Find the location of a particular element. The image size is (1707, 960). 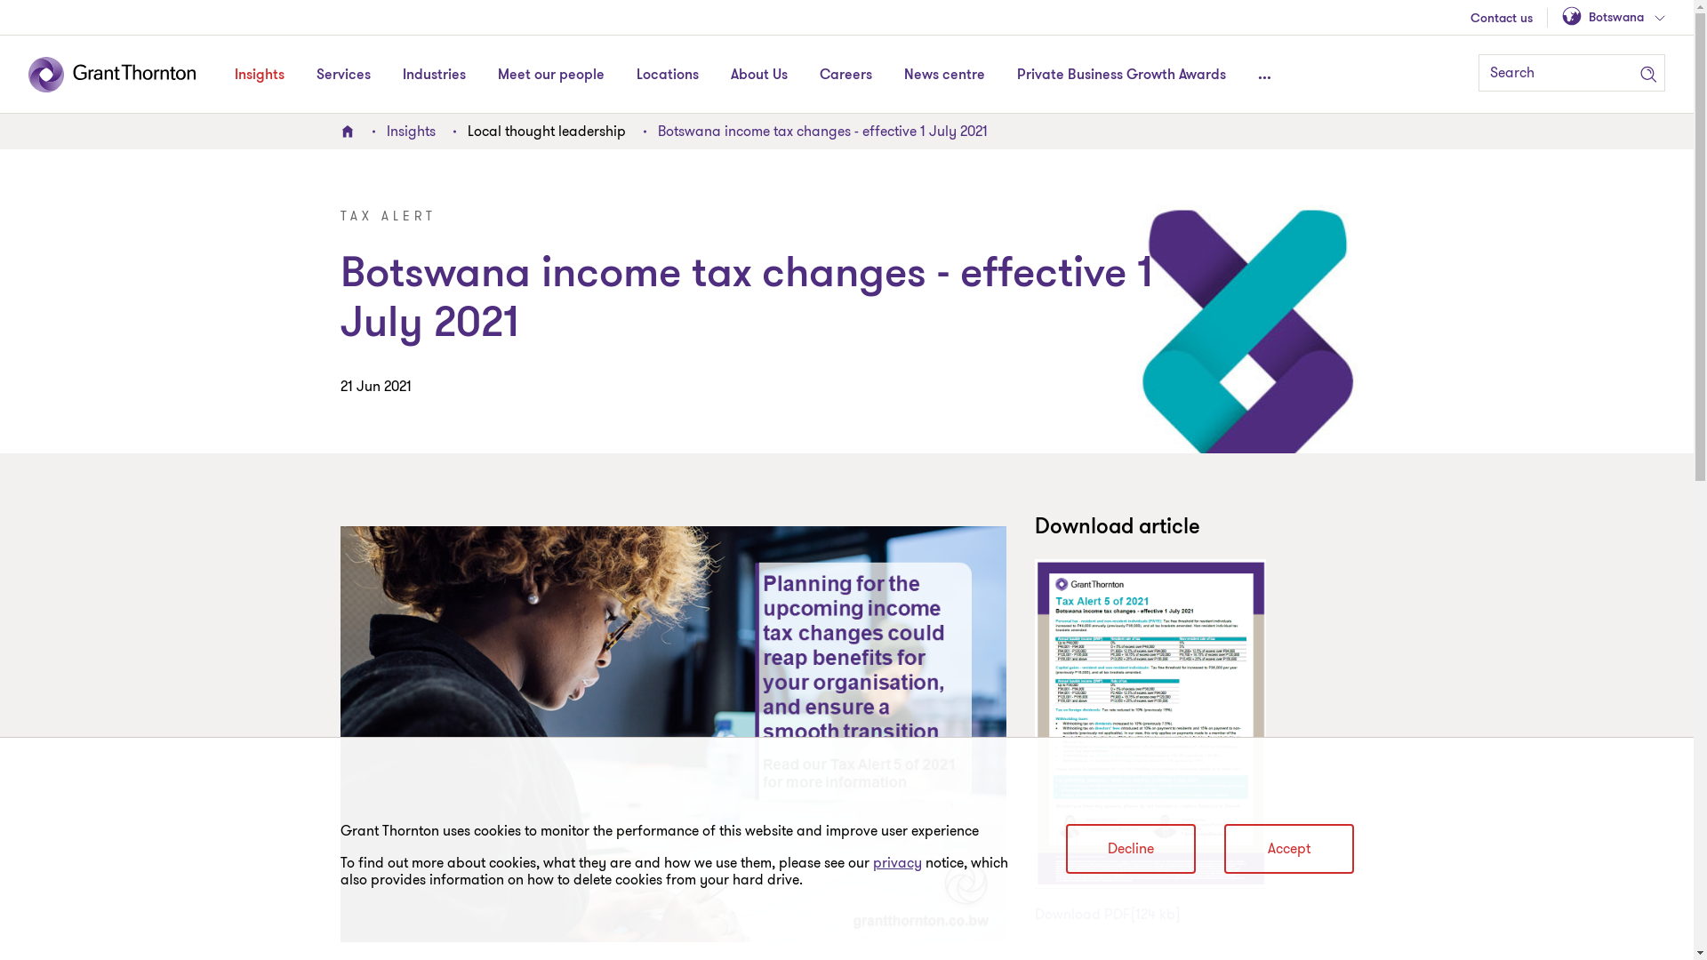

Locations is located at coordinates (668, 75).